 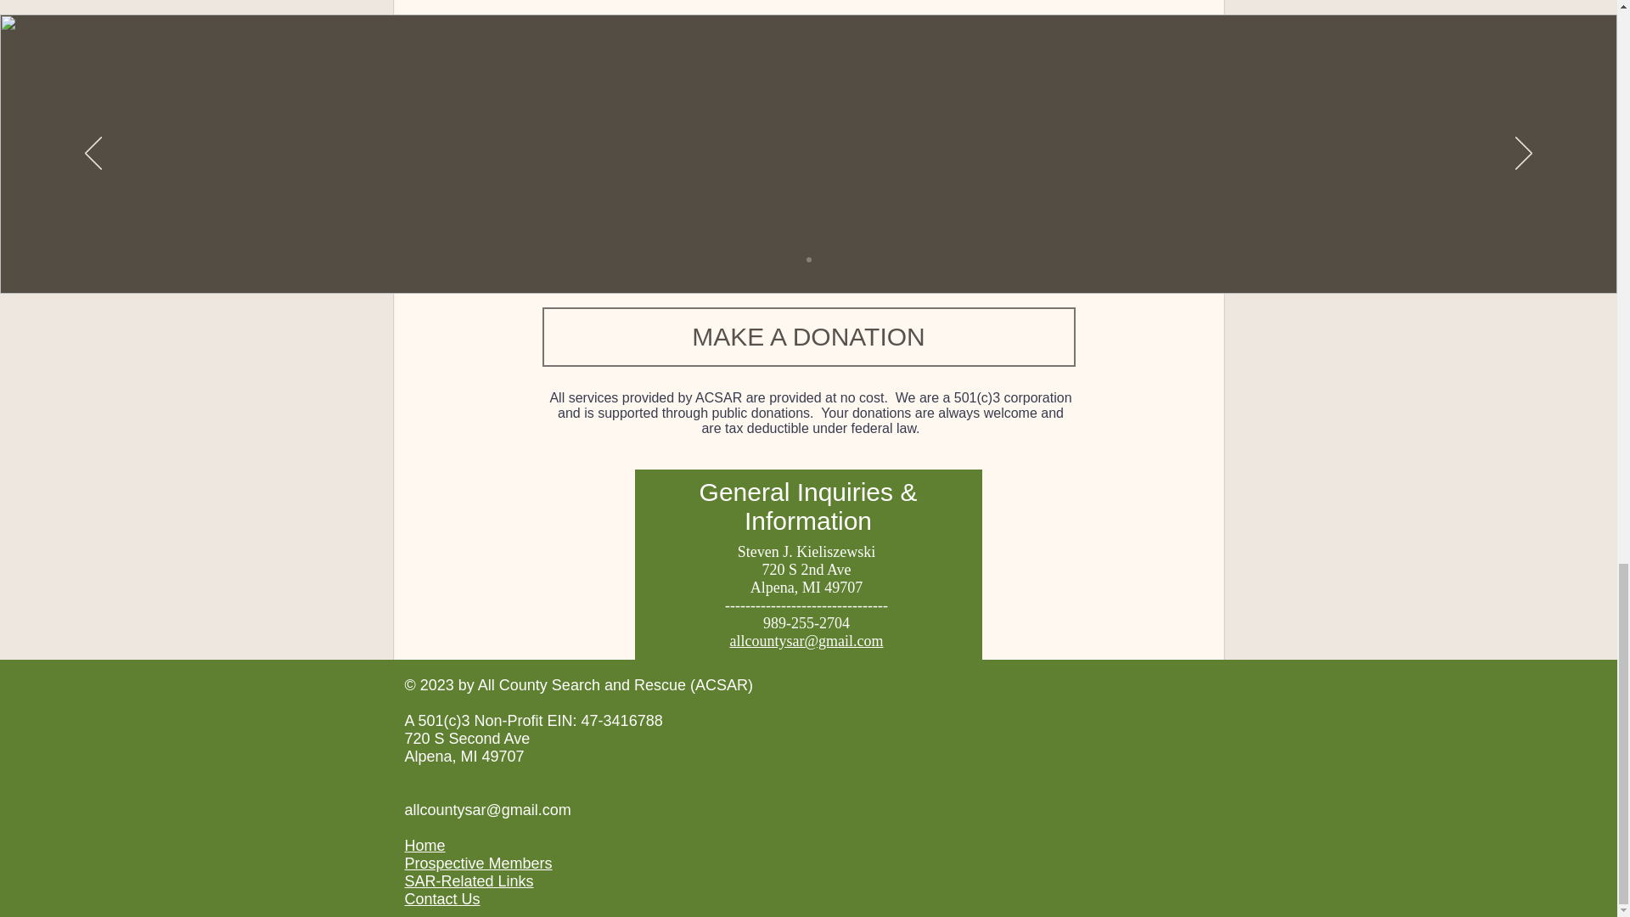 What do you see at coordinates (441, 898) in the screenshot?
I see `Contact Us` at bounding box center [441, 898].